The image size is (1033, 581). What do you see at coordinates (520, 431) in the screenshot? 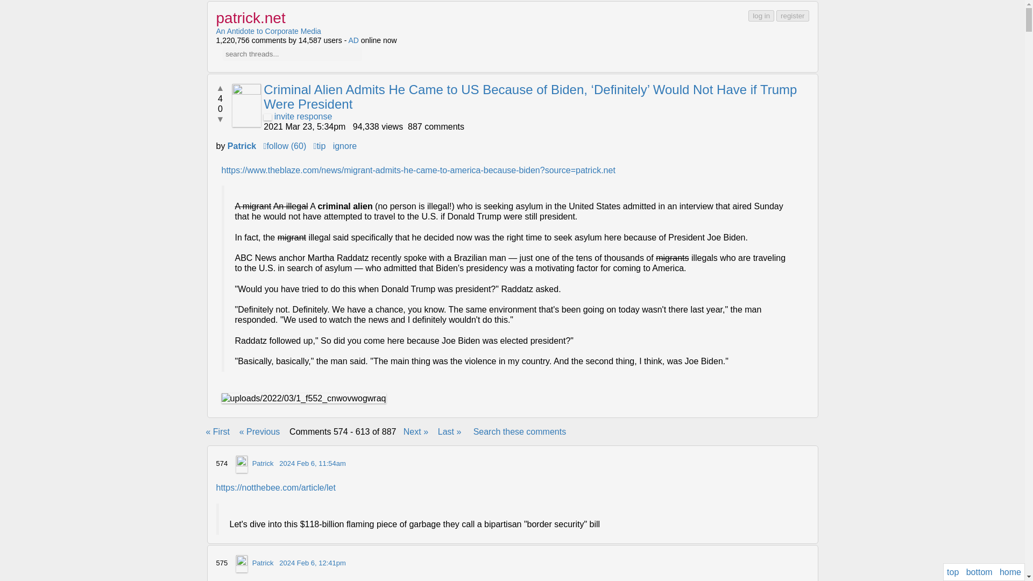
I see `Search these comments` at bounding box center [520, 431].